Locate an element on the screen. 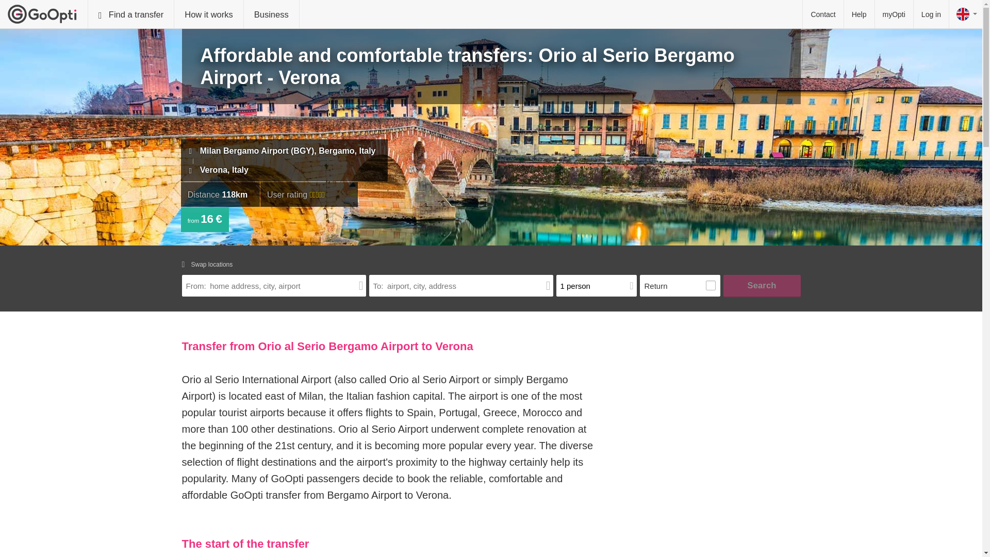  Business is located at coordinates (271, 14).